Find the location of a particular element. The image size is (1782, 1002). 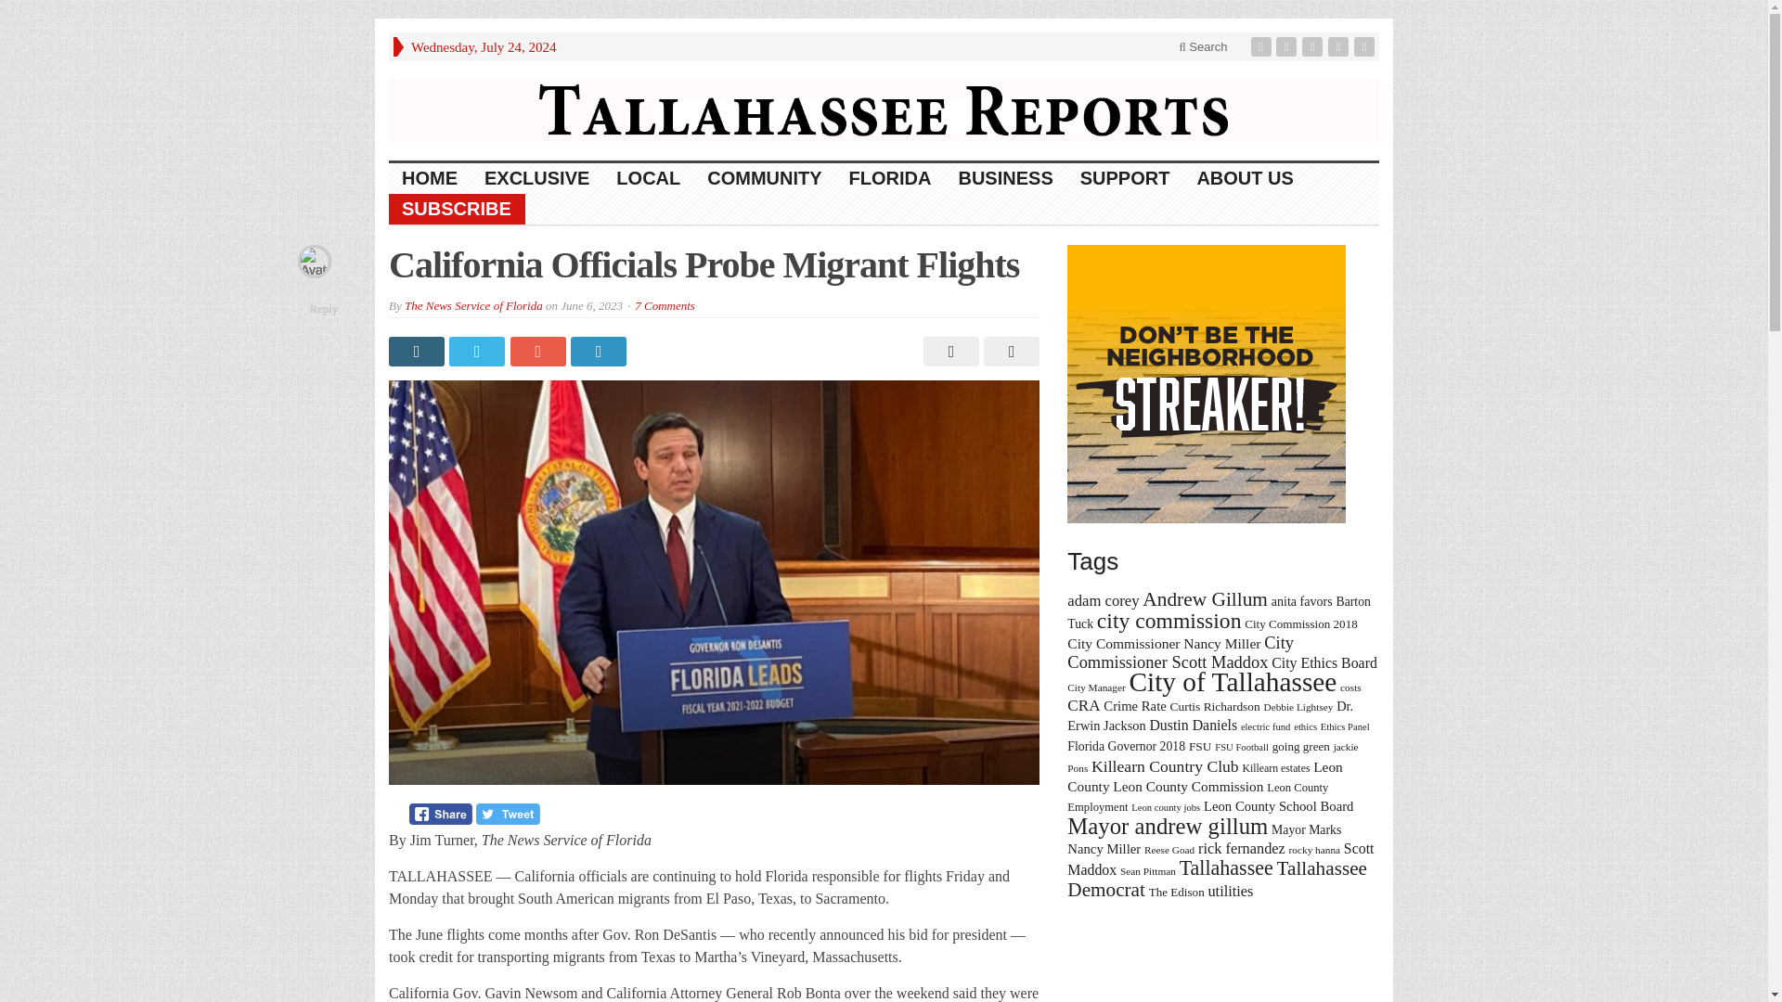

FLORIDA is located at coordinates (891, 178).